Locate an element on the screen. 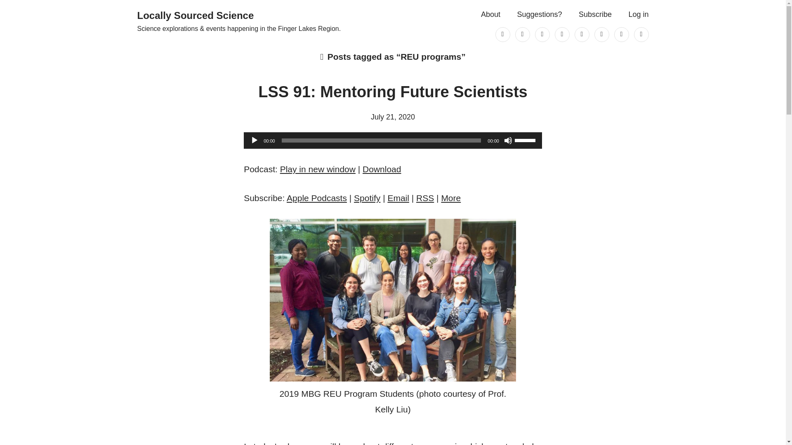 The height and width of the screenshot is (445, 792). Subscribe via RSS is located at coordinates (425, 198).